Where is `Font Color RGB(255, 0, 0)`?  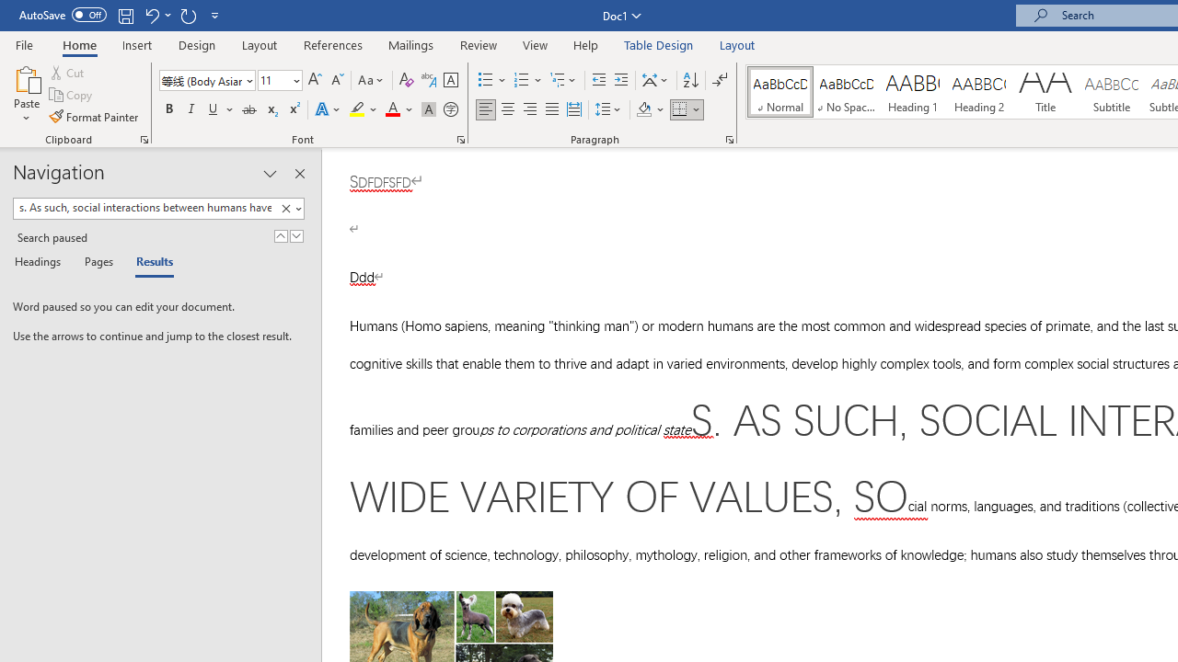
Font Color RGB(255, 0, 0) is located at coordinates (392, 110).